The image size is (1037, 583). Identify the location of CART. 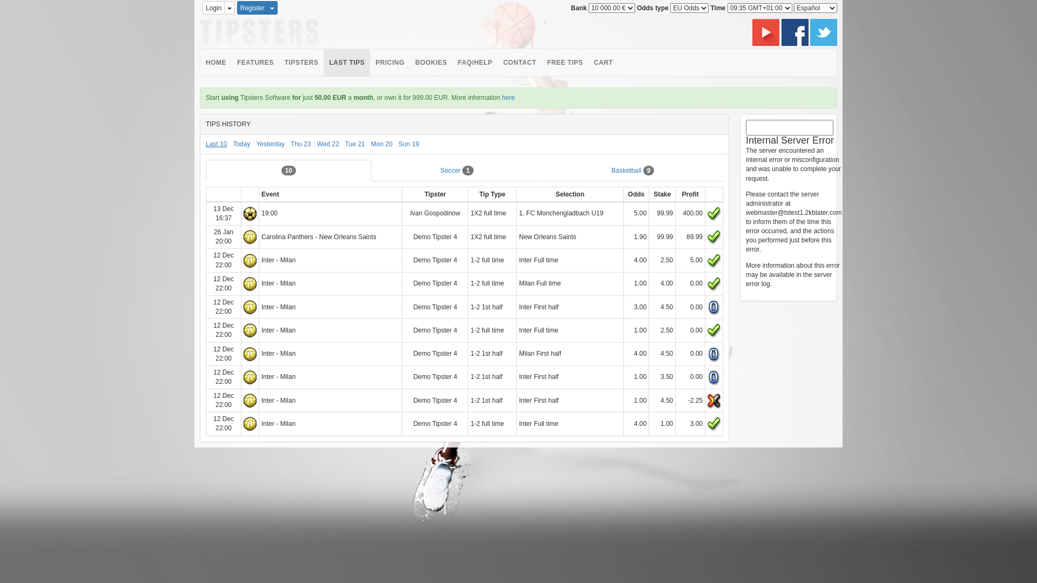
(603, 63).